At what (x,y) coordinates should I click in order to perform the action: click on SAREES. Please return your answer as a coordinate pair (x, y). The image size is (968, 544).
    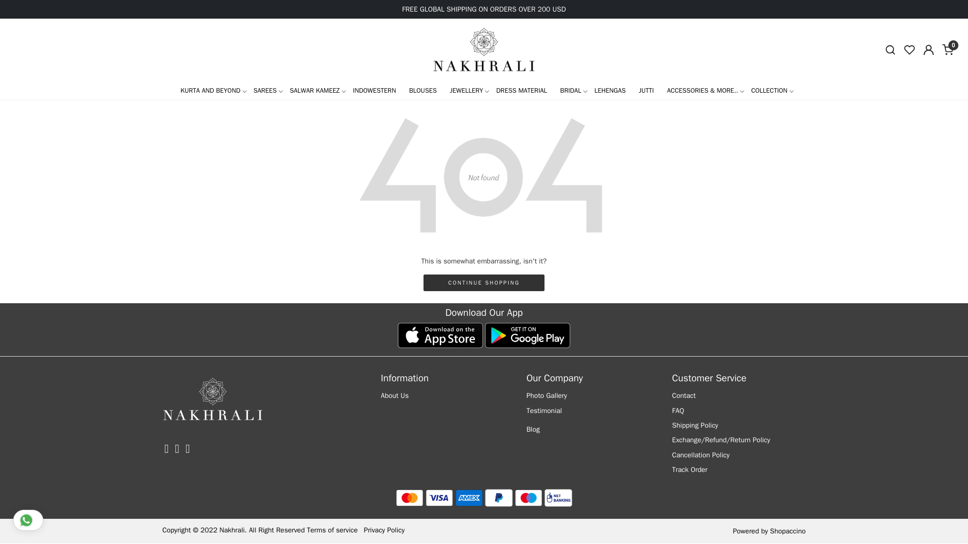
    Looking at the image, I should click on (265, 90).